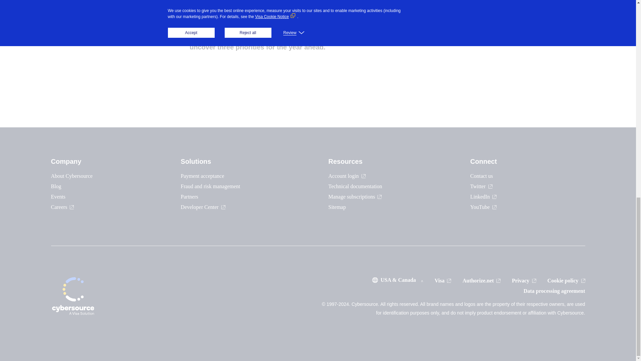 Image resolution: width=641 pixels, height=361 pixels. I want to click on LinkedIn, so click(483, 197).